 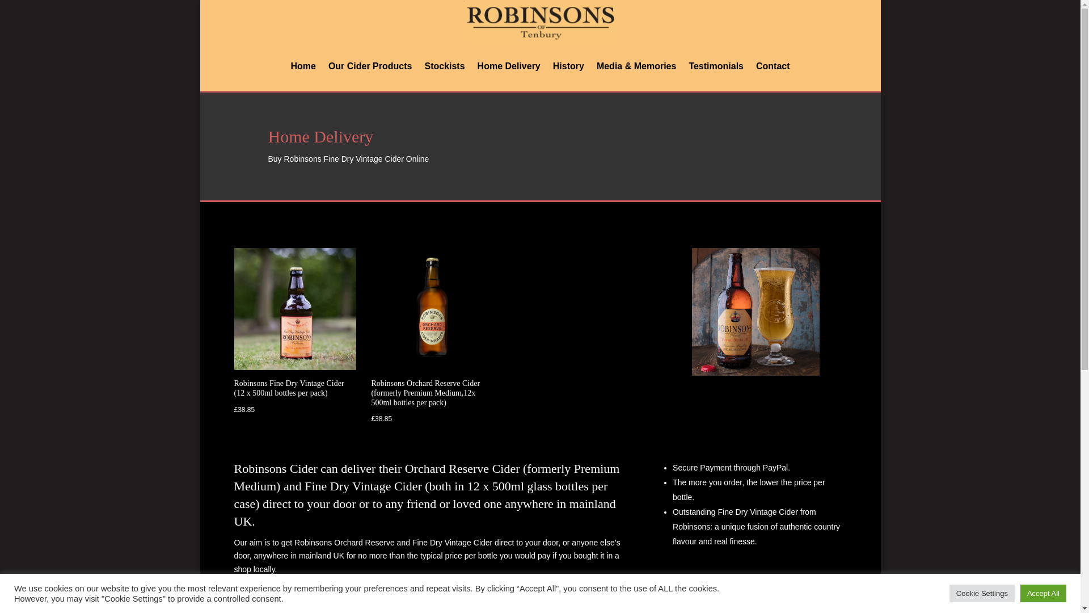 What do you see at coordinates (716, 66) in the screenshot?
I see `Testimonials` at bounding box center [716, 66].